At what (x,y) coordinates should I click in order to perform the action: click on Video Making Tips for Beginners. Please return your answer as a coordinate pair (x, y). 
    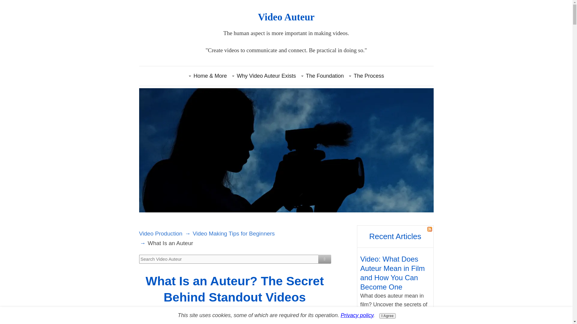
    Looking at the image, I should click on (234, 233).